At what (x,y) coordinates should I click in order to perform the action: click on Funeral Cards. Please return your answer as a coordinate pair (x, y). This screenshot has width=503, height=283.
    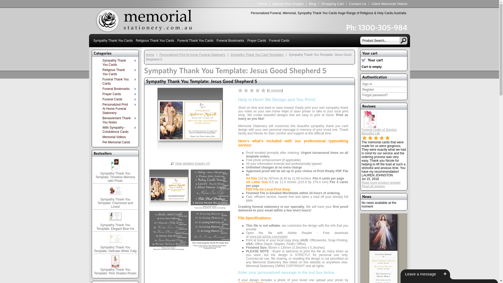
    Looking at the image, I should click on (279, 41).